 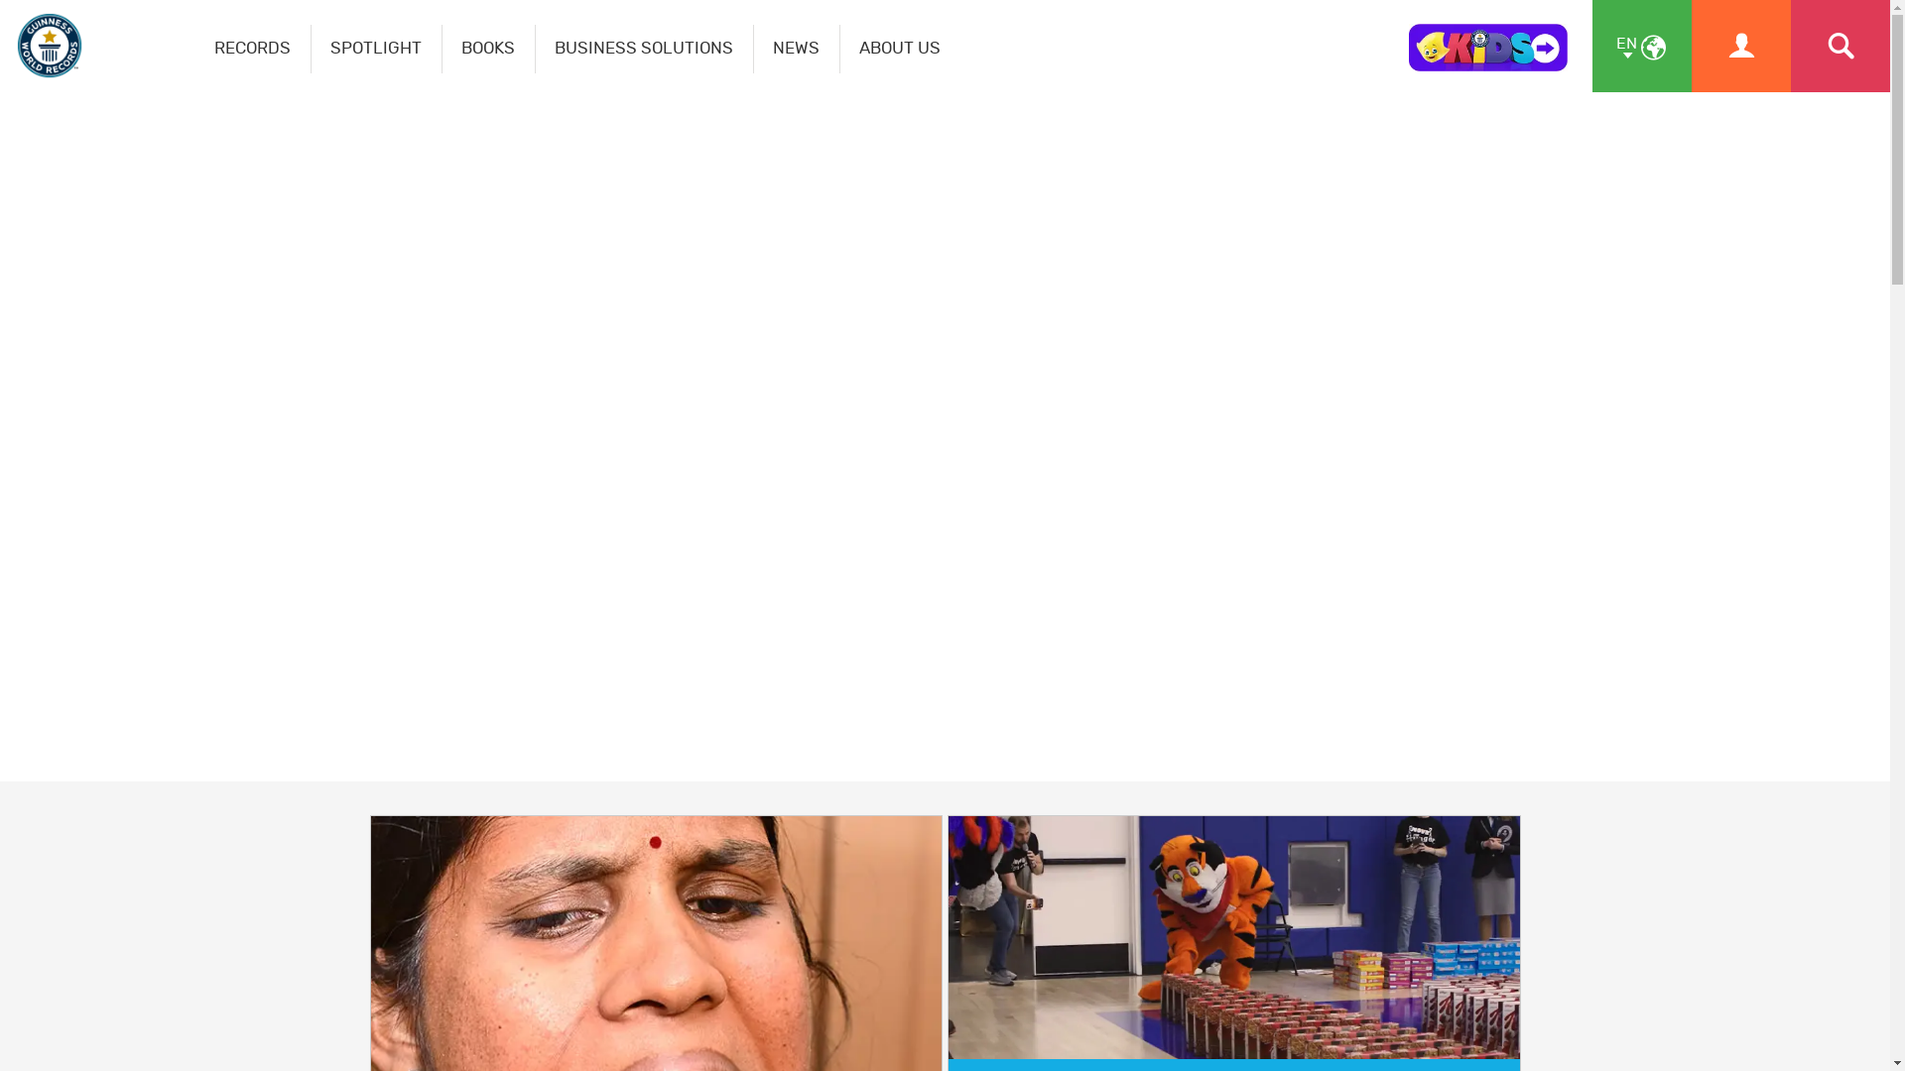 What do you see at coordinates (488, 50) in the screenshot?
I see `BOOKS` at bounding box center [488, 50].